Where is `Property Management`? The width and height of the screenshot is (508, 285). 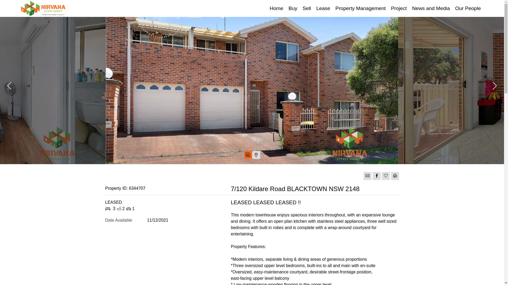
Property Management is located at coordinates (361, 8).